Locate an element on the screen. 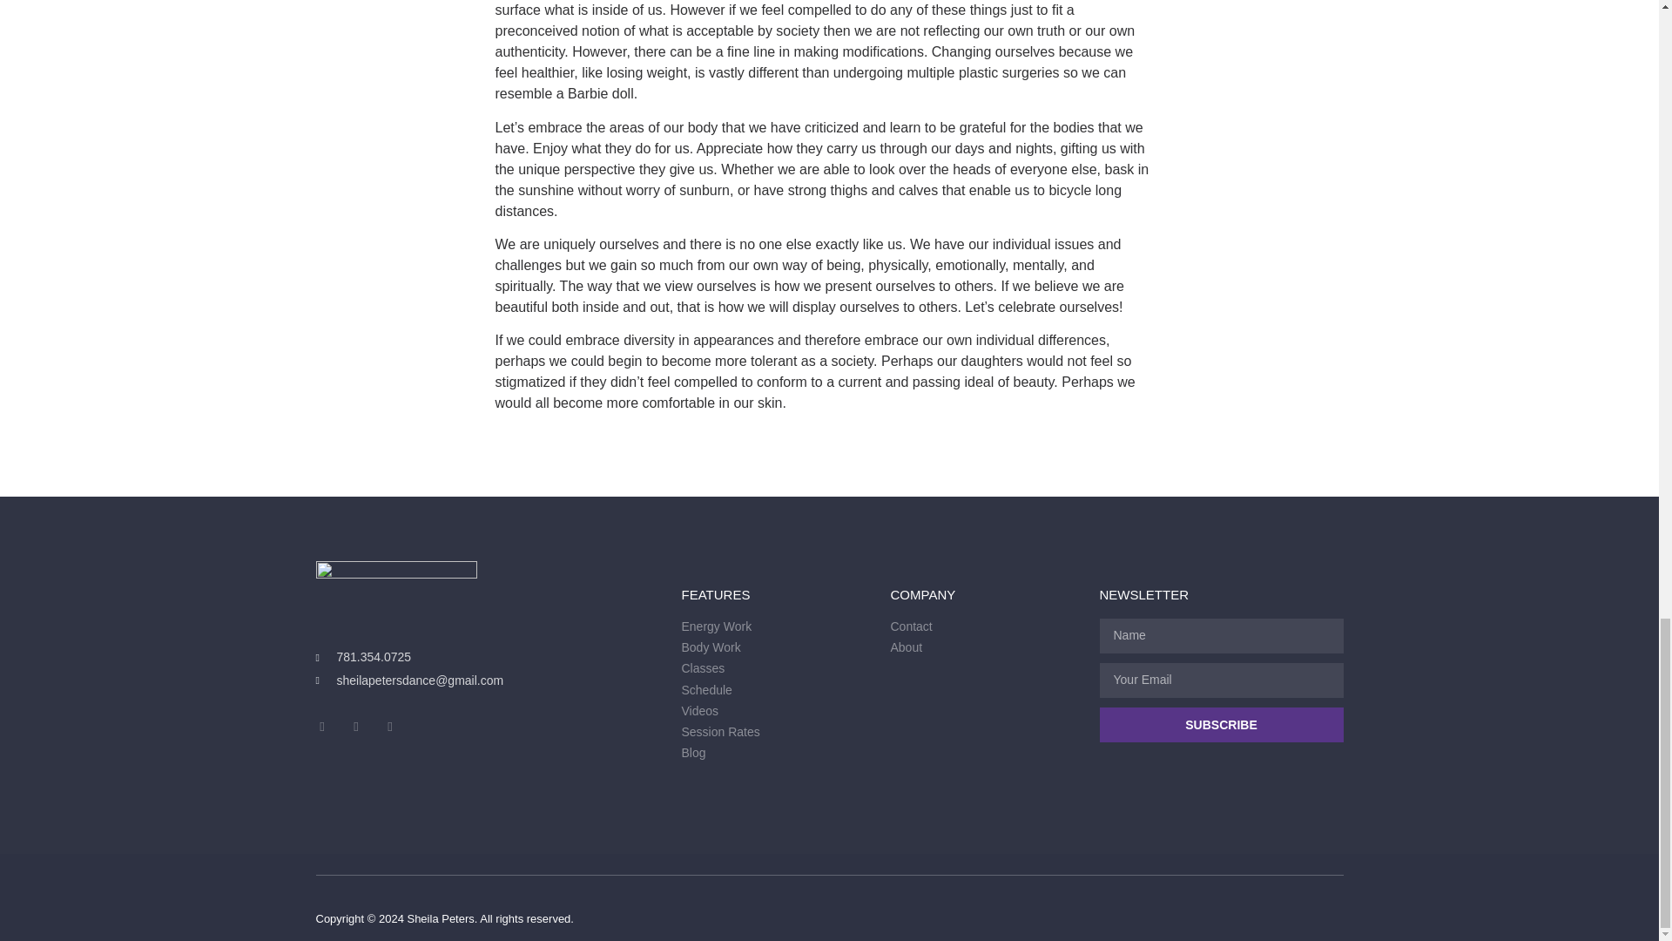  Videos is located at coordinates (777, 711).